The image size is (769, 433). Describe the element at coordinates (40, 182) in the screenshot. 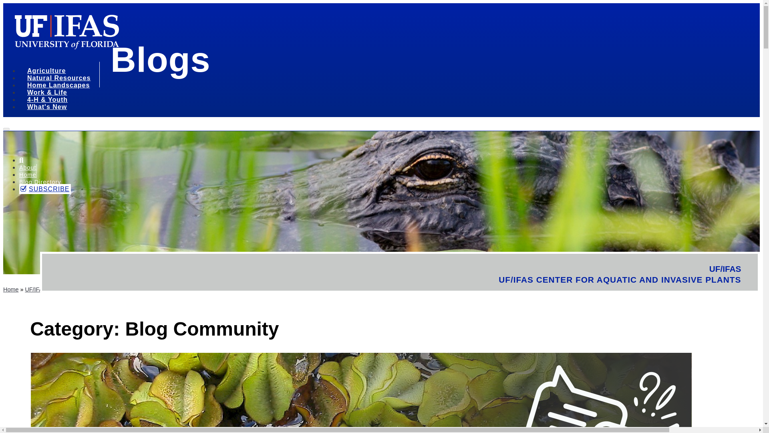

I see `Blog Directory` at that location.